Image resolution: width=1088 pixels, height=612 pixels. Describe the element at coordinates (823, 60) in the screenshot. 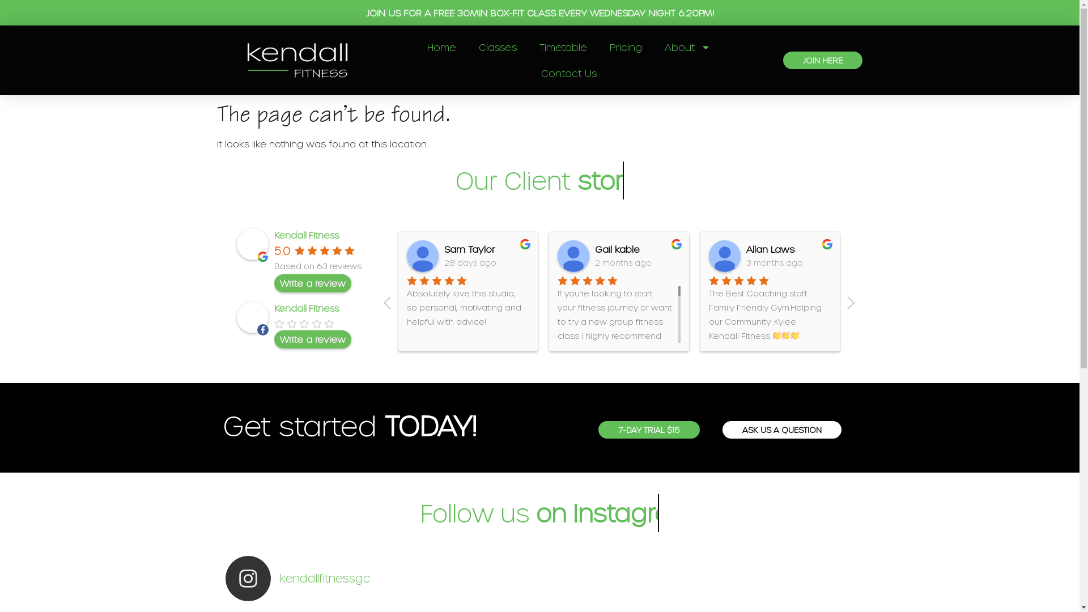

I see `JOIN HERE` at that location.